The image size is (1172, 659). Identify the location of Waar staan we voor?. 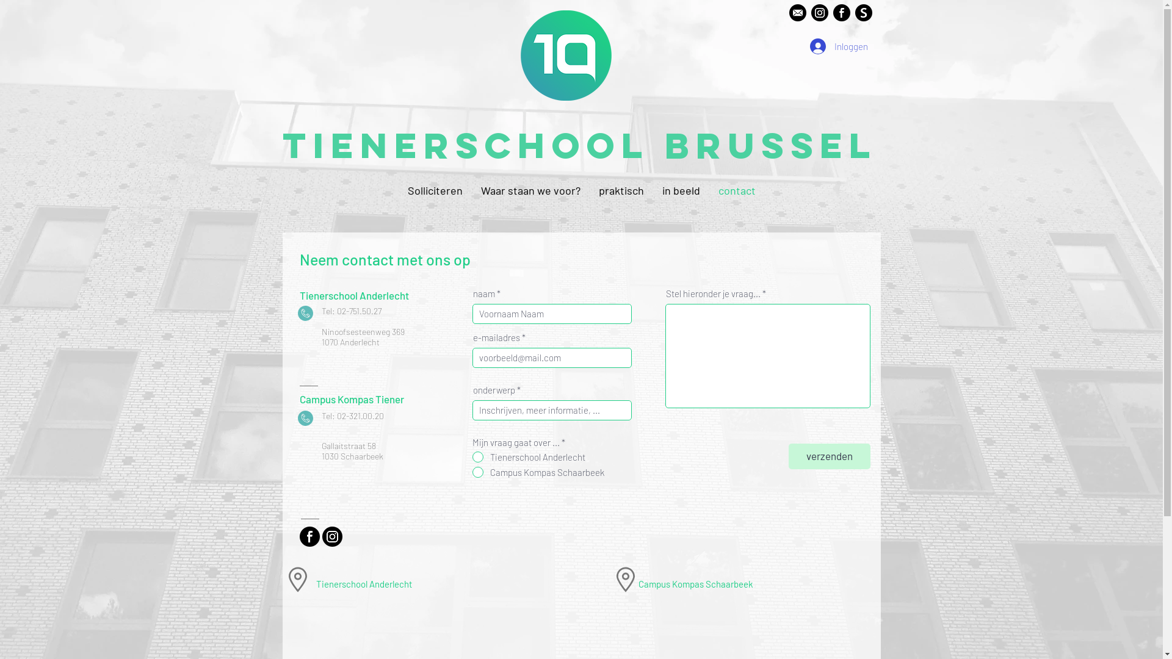
(530, 190).